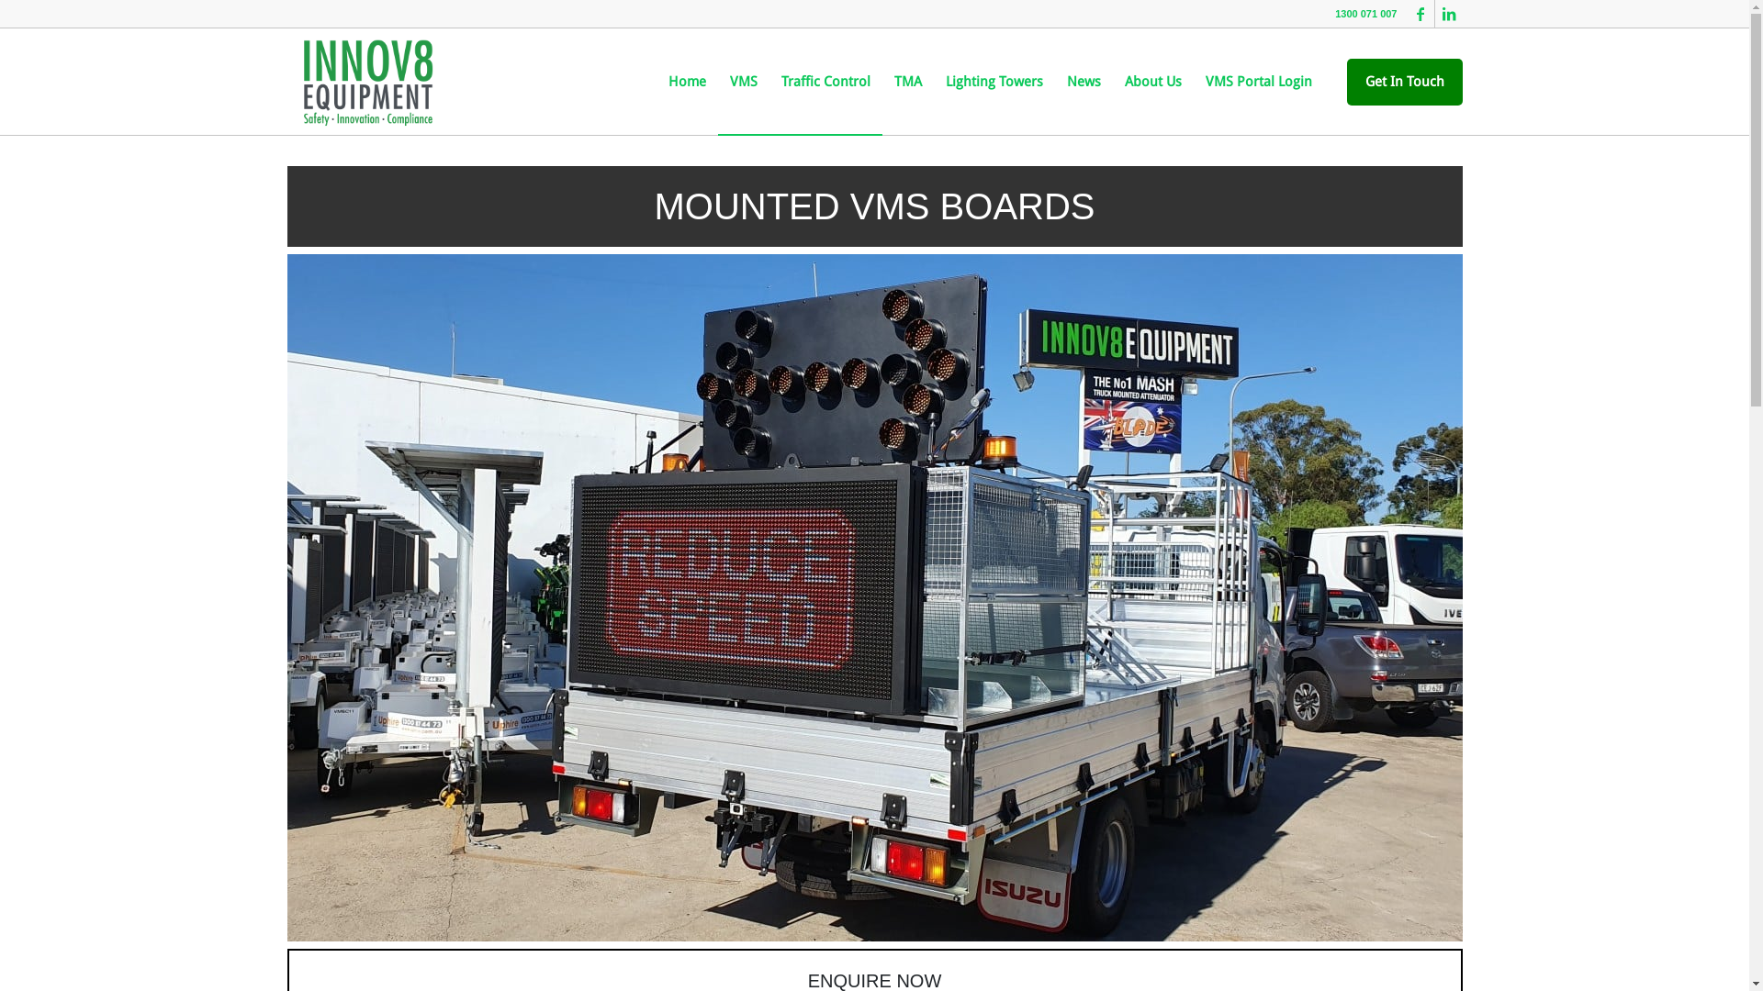  I want to click on About Us, so click(1153, 82).